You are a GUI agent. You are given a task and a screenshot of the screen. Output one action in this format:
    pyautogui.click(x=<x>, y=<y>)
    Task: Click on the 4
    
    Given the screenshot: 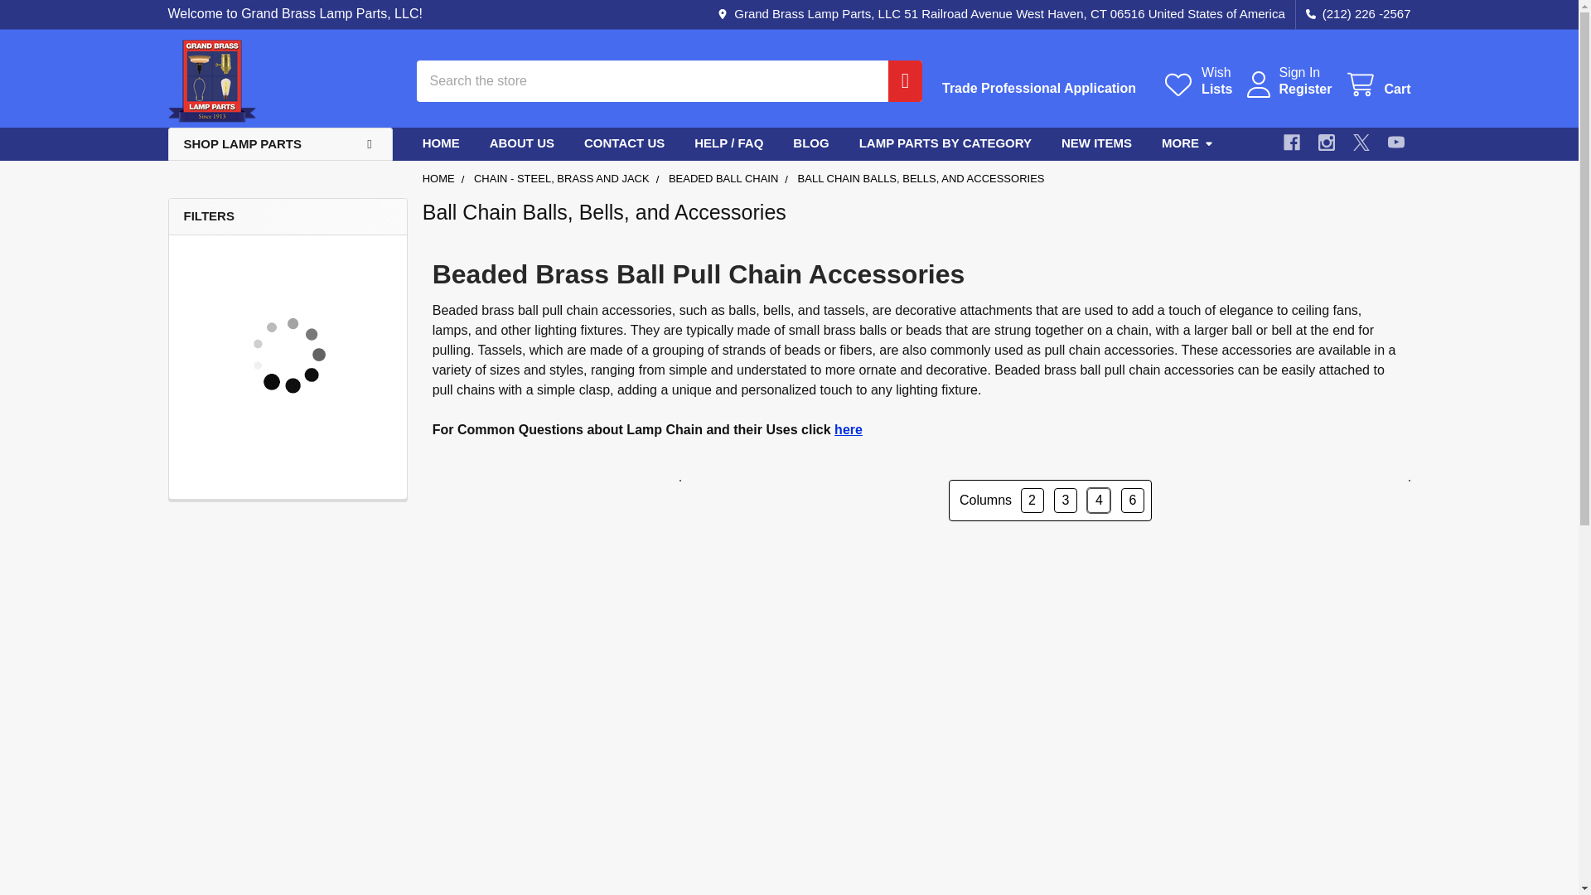 What is the action you would take?
    pyautogui.click(x=1395, y=143)
    